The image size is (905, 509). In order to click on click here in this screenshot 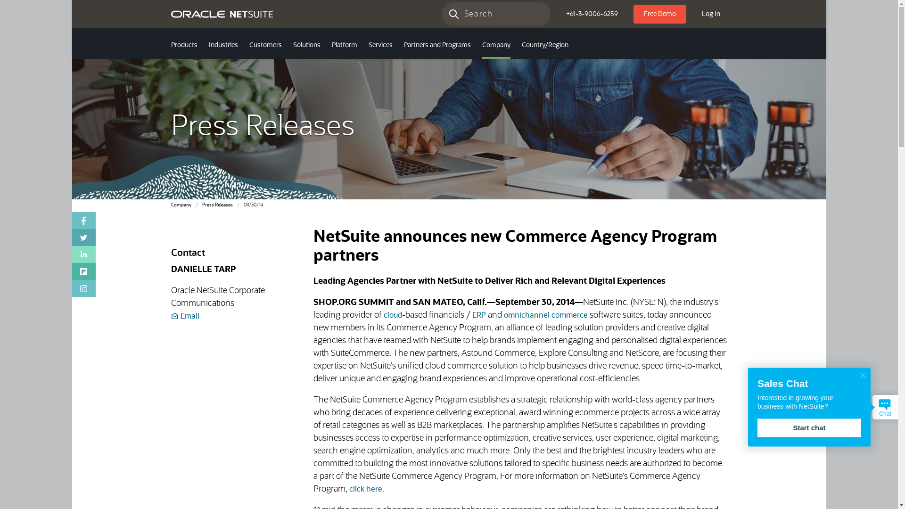, I will do `click(366, 489)`.